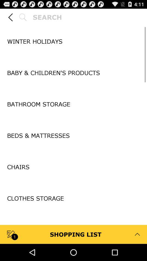 This screenshot has width=147, height=261. I want to click on press icon below the bathroom storage, so click(73, 120).